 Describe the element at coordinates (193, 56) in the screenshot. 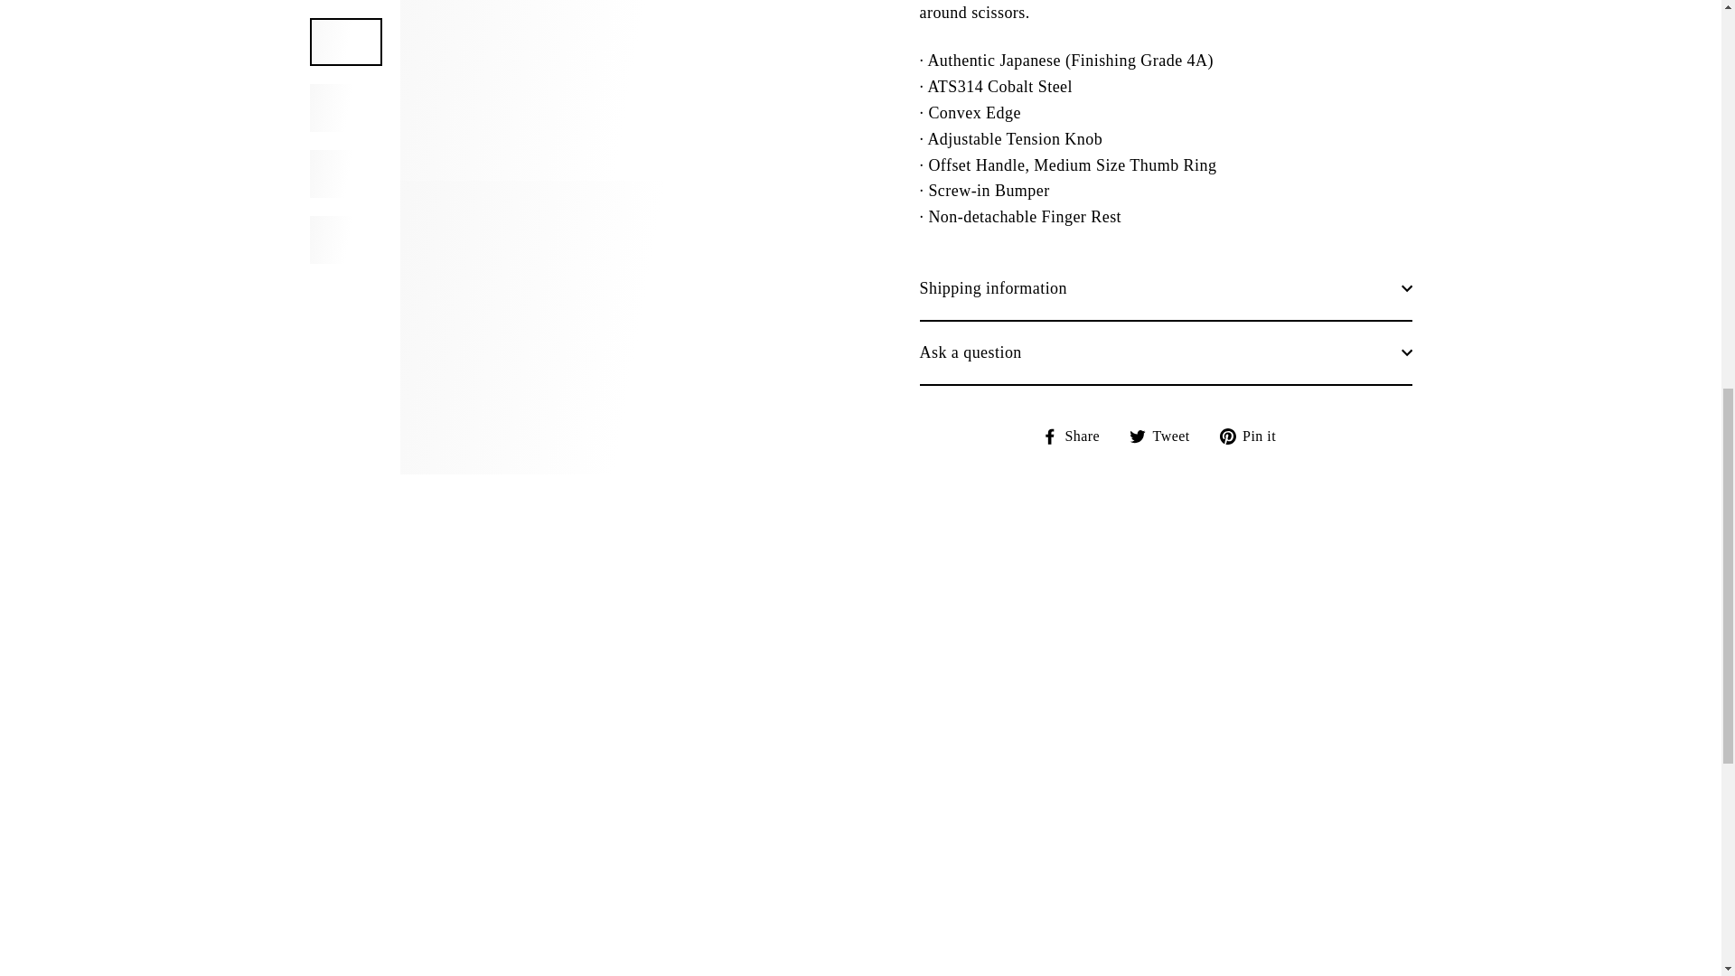

I see `MENU` at that location.